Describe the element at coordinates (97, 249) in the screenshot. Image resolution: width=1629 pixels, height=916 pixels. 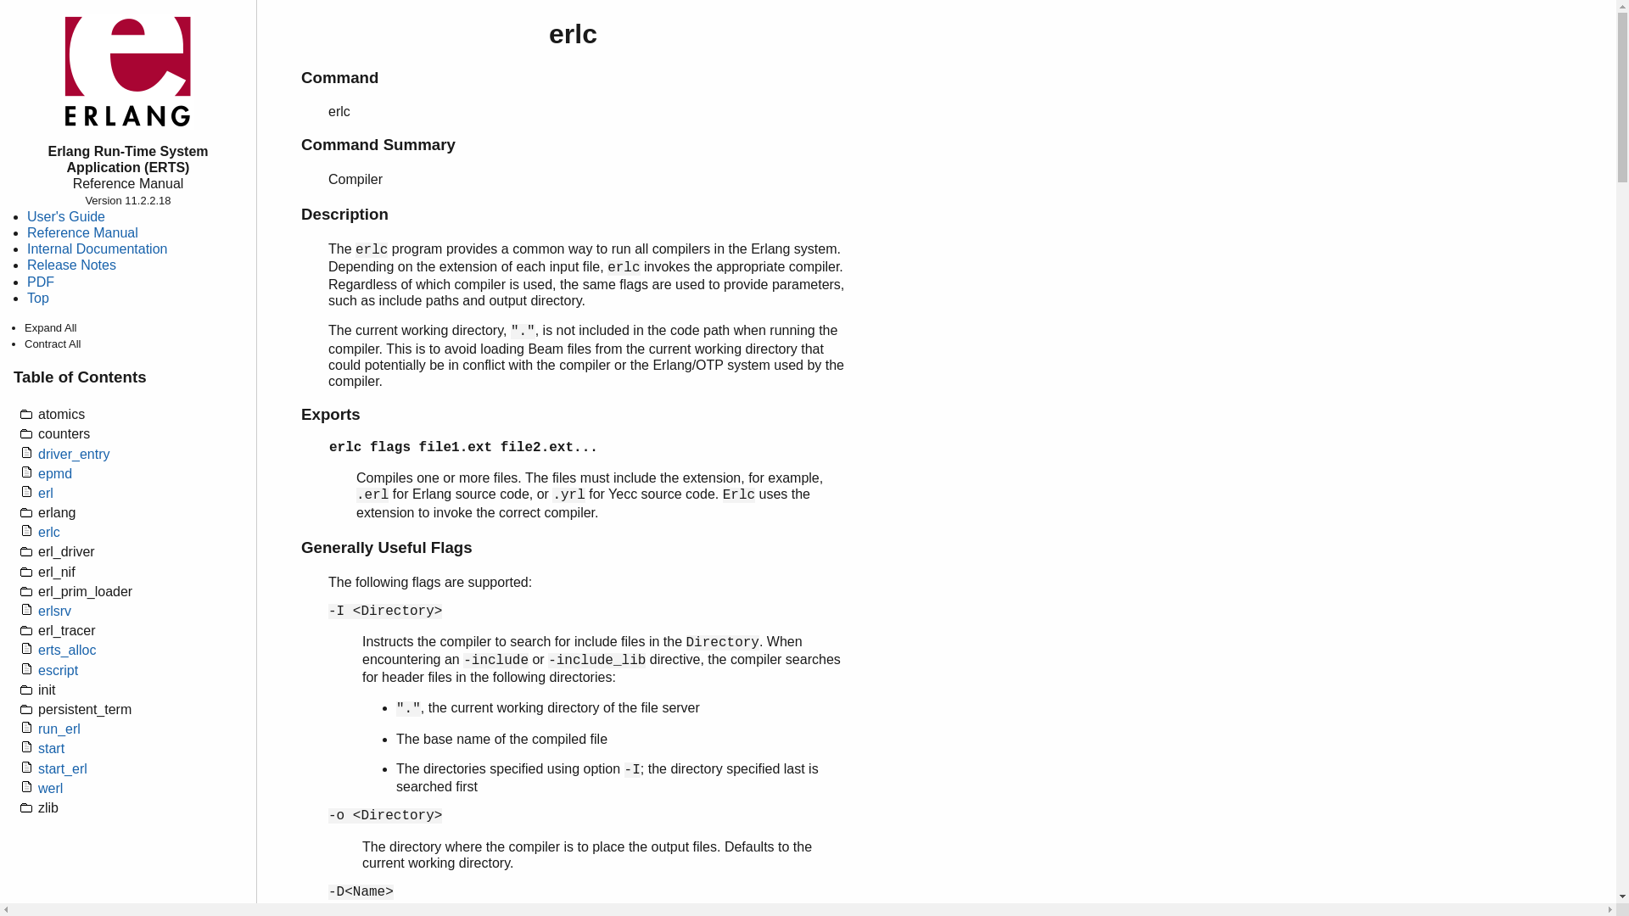
I see `Internal Documentation` at that location.